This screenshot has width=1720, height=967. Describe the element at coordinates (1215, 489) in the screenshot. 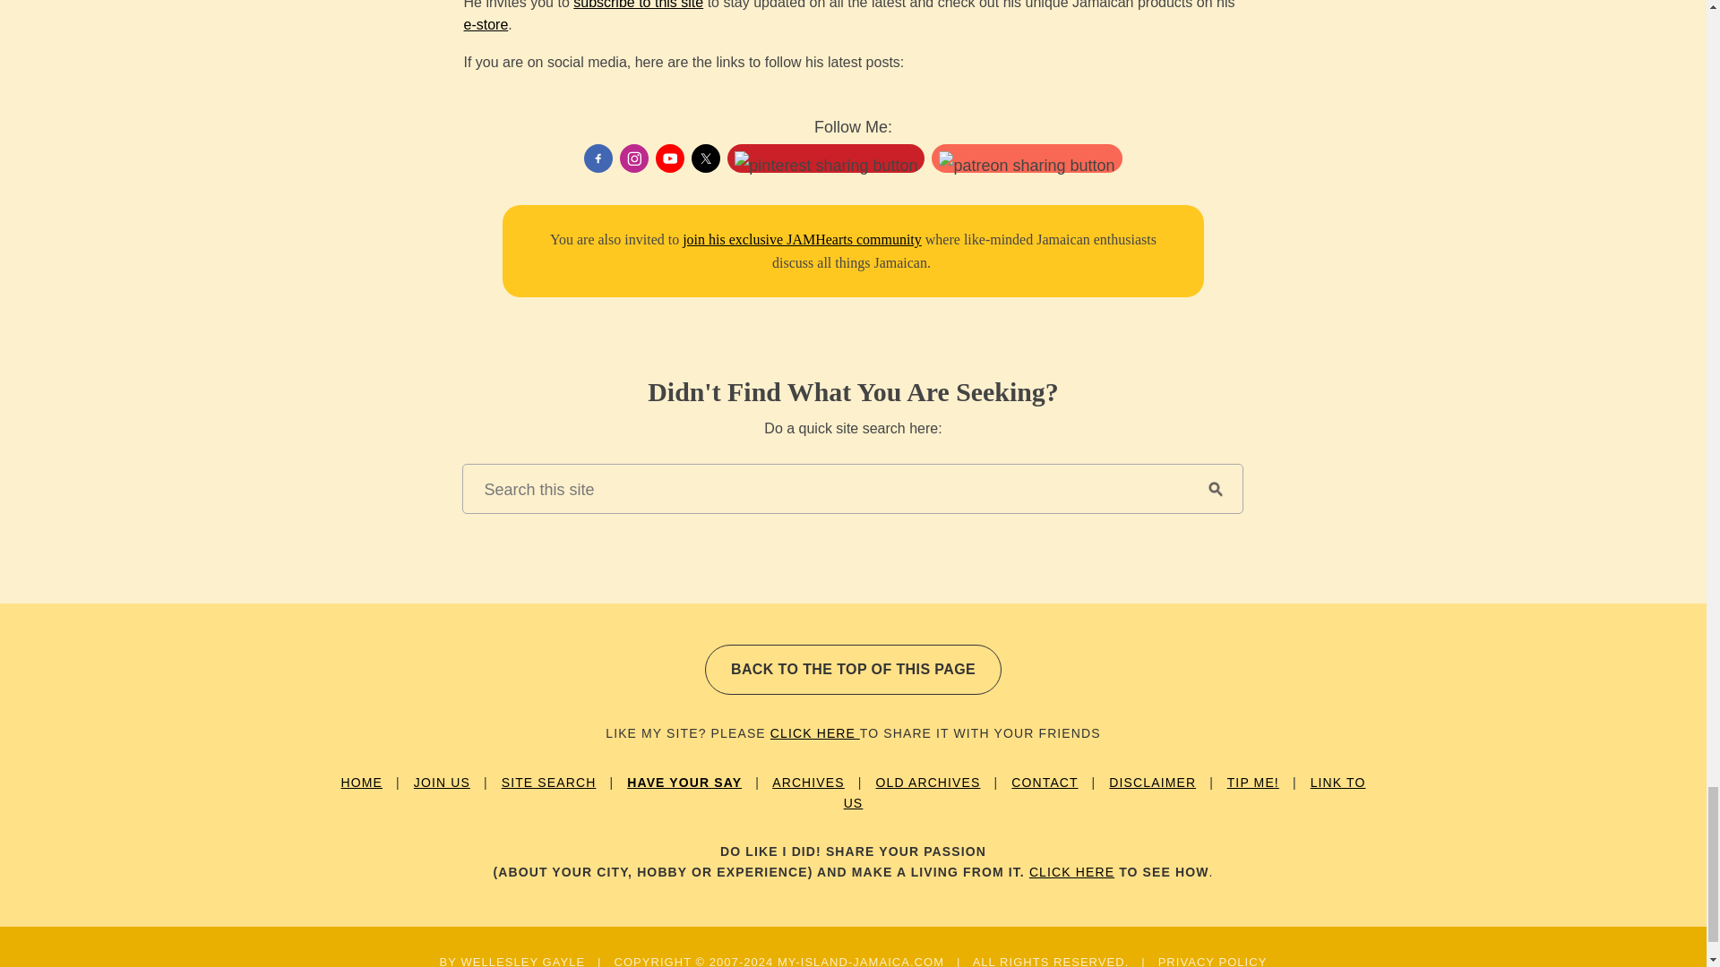

I see `Go` at that location.